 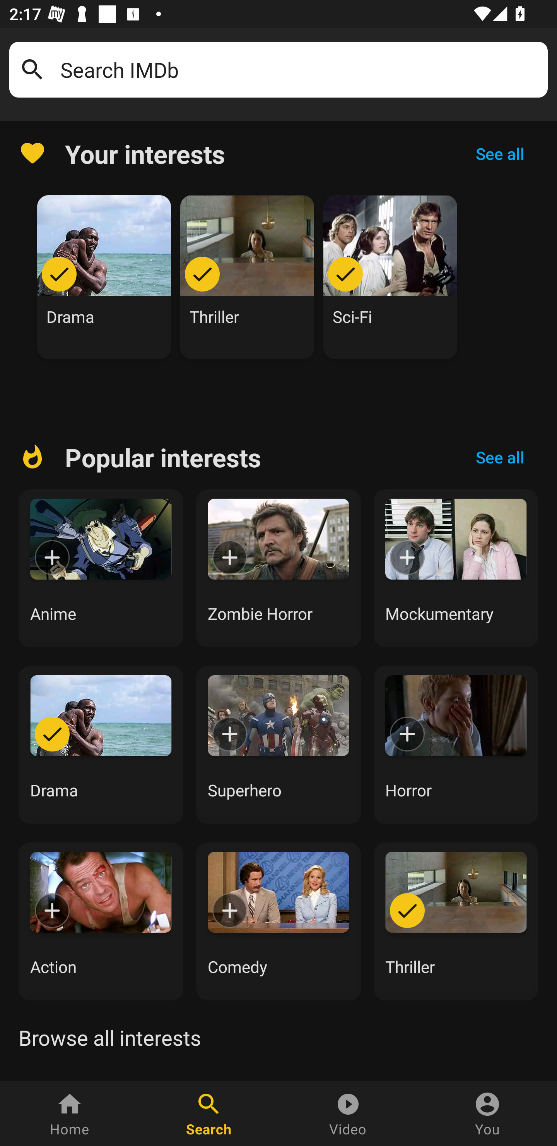 What do you see at coordinates (104, 277) in the screenshot?
I see `Drama` at bounding box center [104, 277].